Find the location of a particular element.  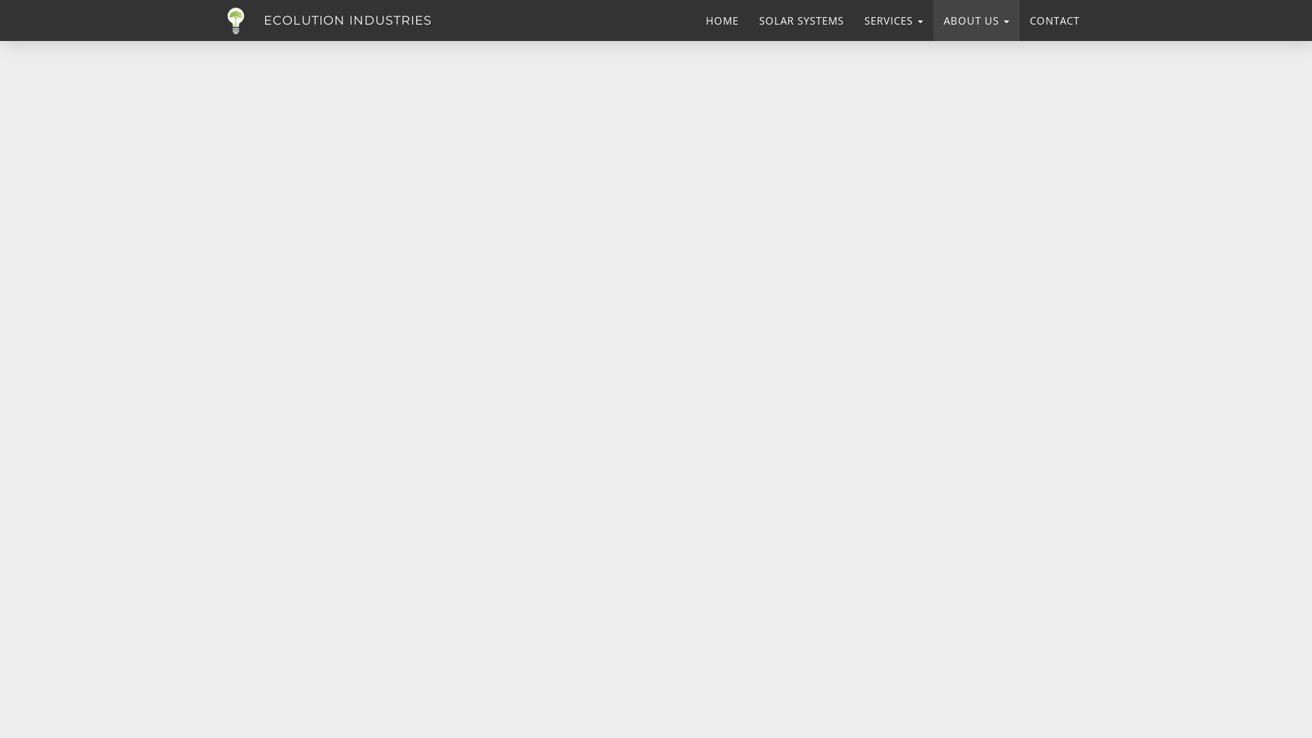

HOME is located at coordinates (722, 20).